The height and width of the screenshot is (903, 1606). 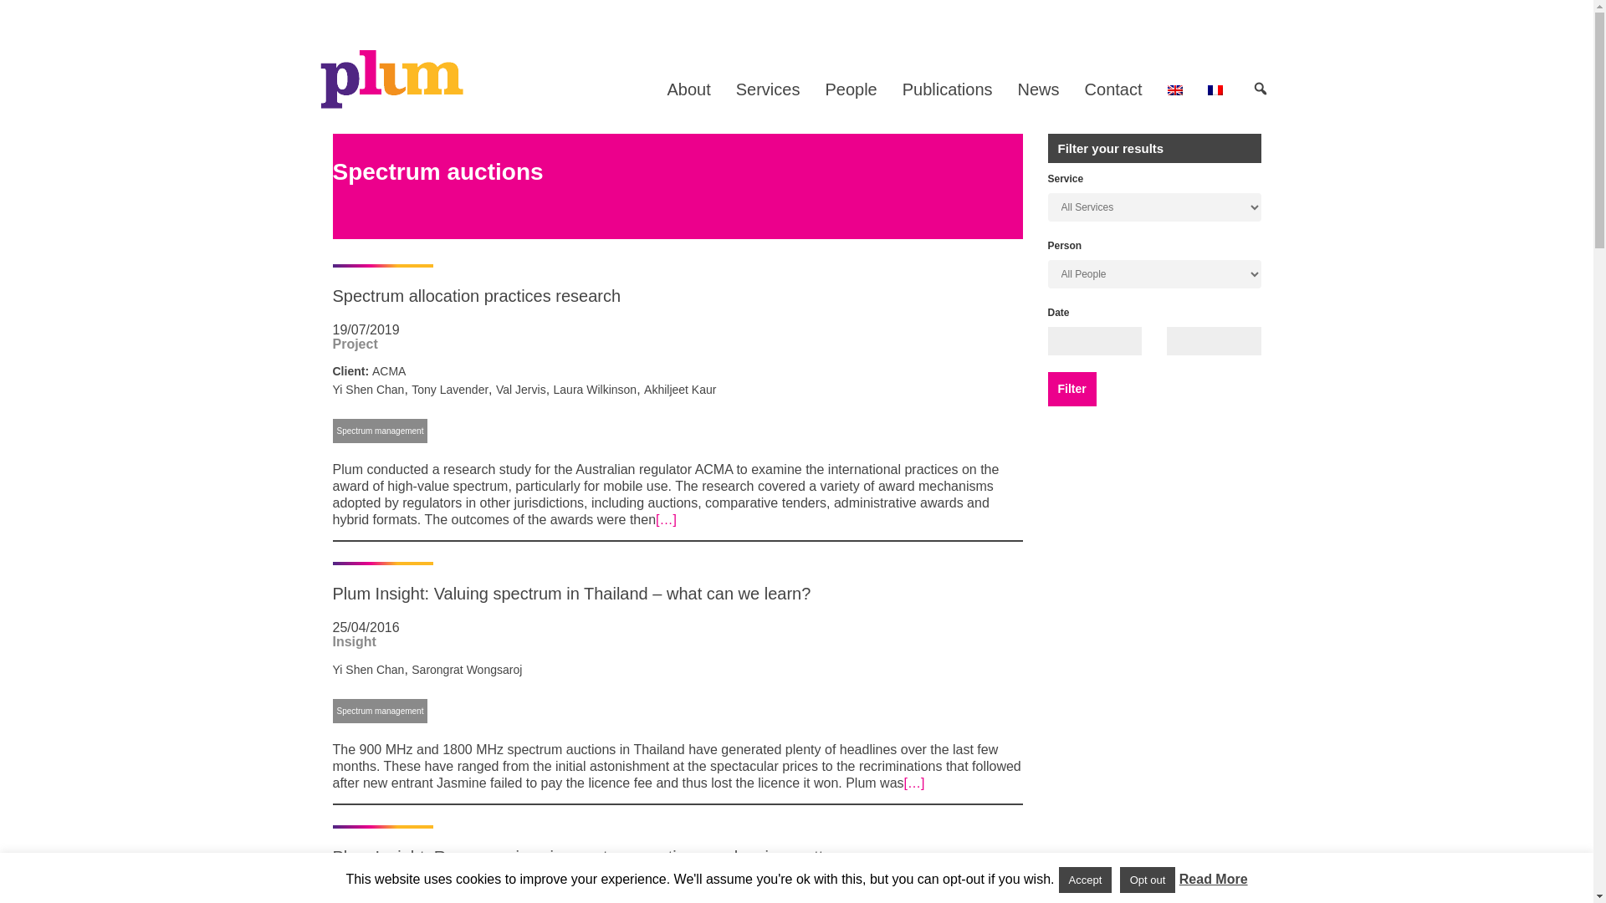 What do you see at coordinates (947, 89) in the screenshot?
I see `Publications` at bounding box center [947, 89].